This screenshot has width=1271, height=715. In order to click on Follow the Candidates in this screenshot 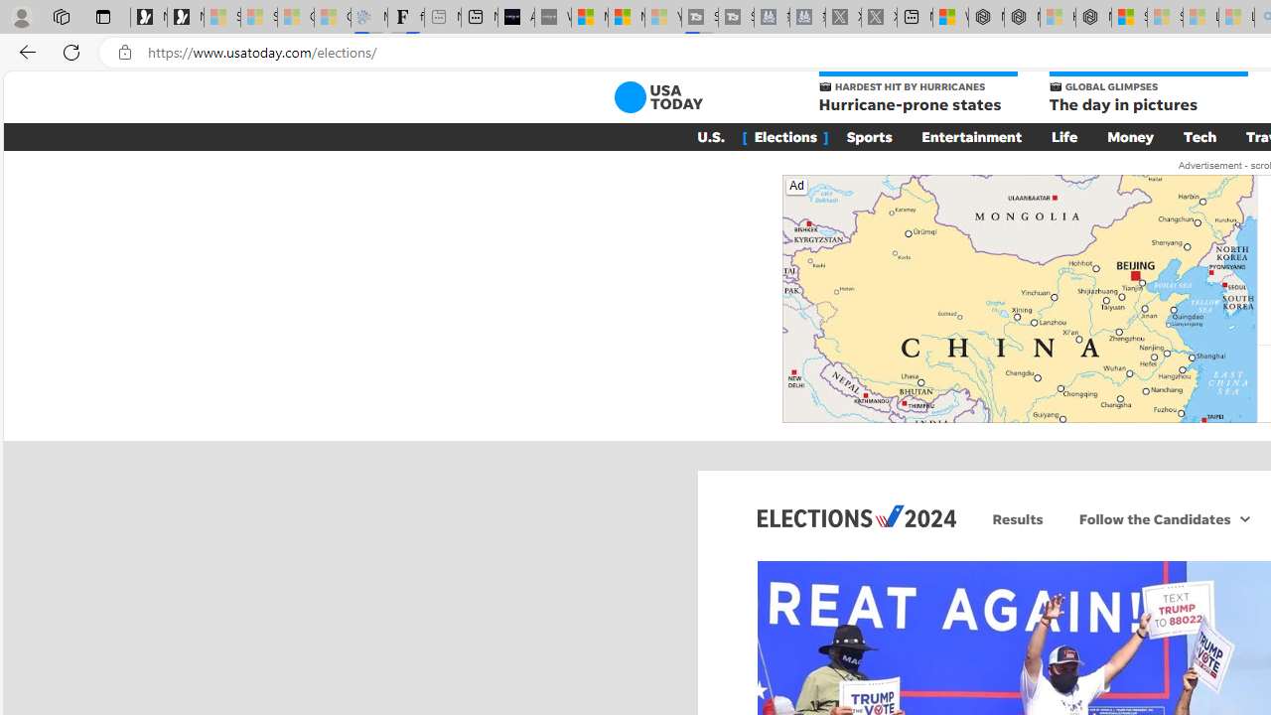, I will do `click(1152, 518)`.